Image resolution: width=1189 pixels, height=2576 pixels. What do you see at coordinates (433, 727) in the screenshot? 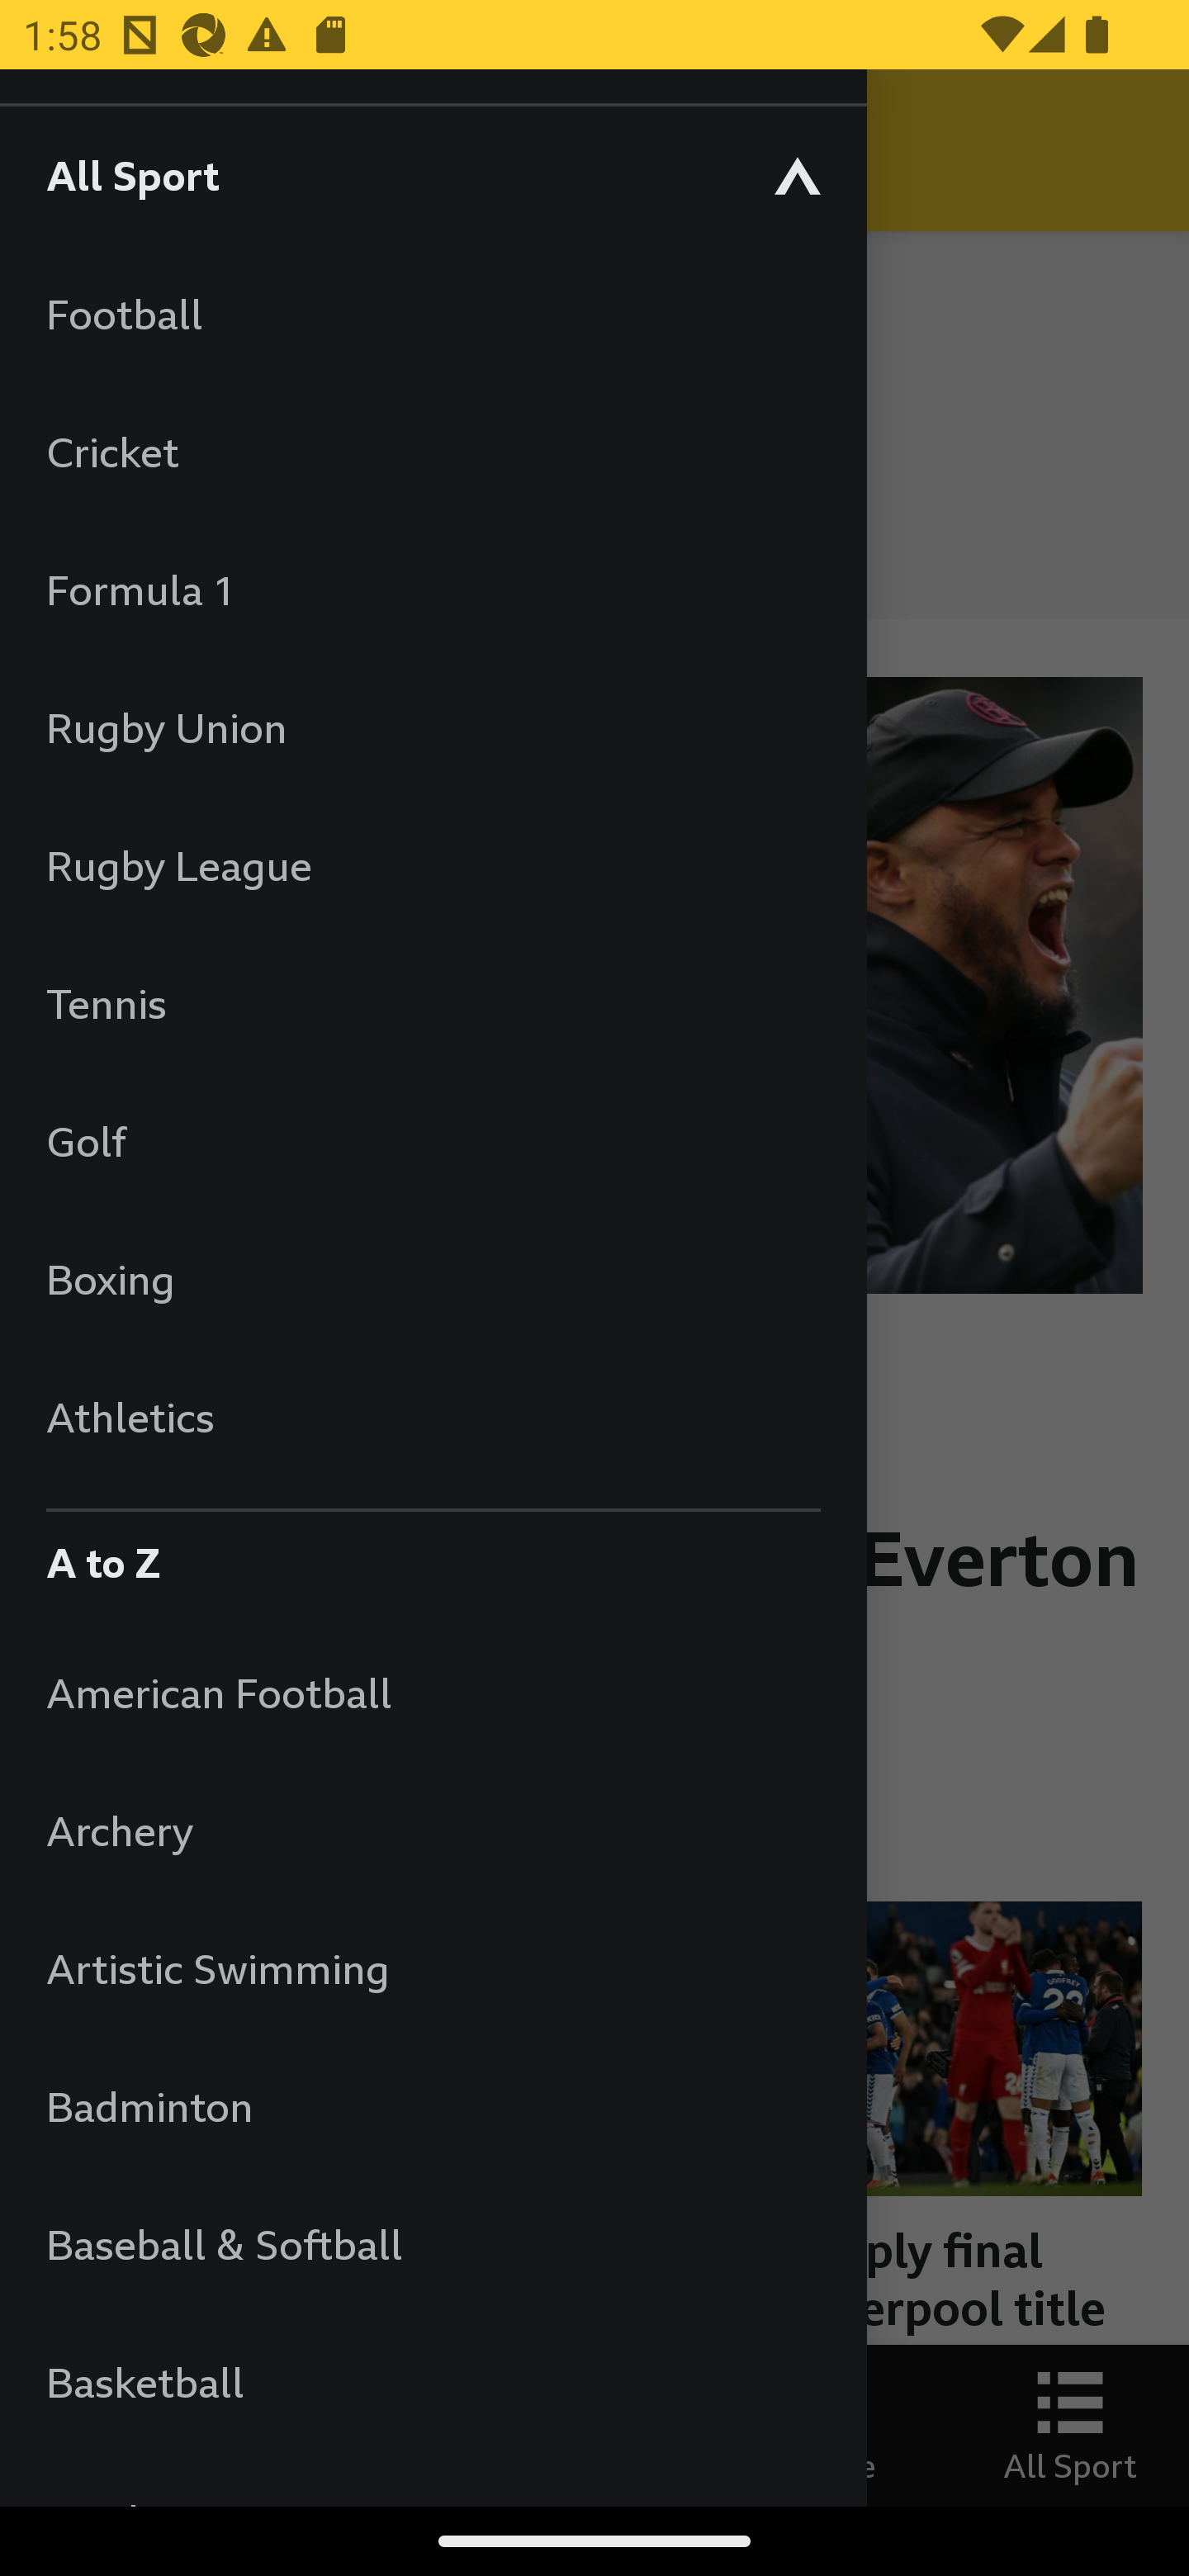
I see `Rugby Union` at bounding box center [433, 727].